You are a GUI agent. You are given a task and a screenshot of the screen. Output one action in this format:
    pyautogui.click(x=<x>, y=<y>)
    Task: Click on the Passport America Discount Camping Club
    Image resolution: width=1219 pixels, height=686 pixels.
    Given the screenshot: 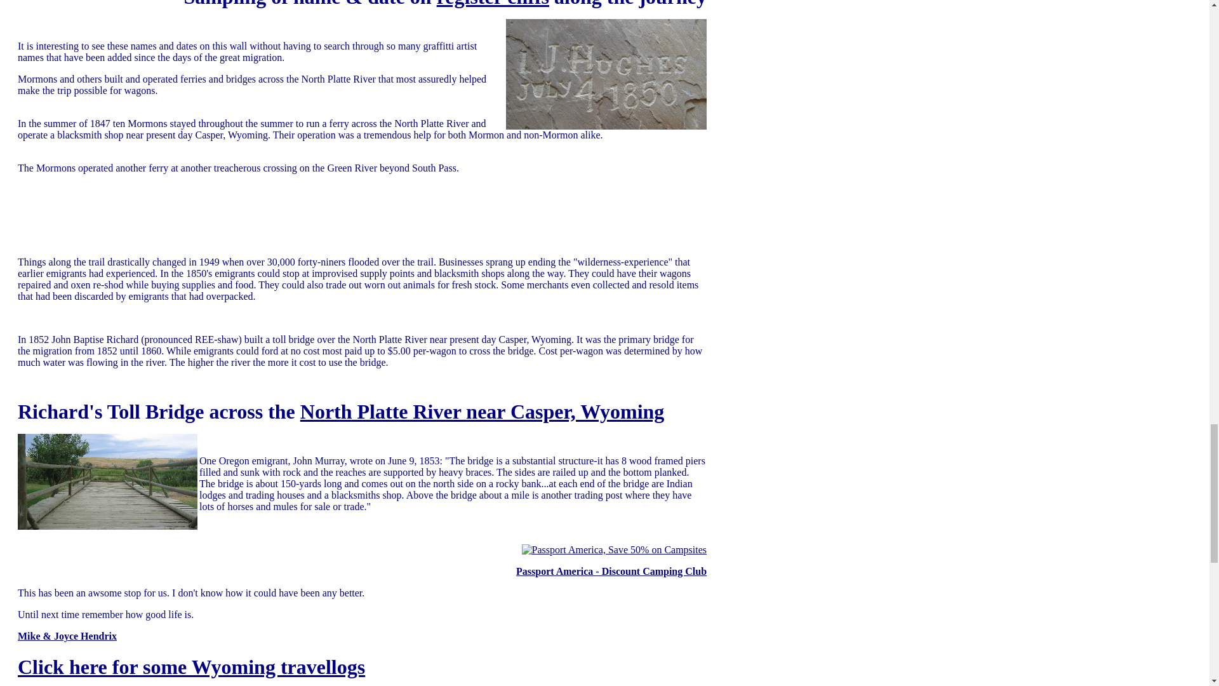 What is the action you would take?
    pyautogui.click(x=614, y=550)
    